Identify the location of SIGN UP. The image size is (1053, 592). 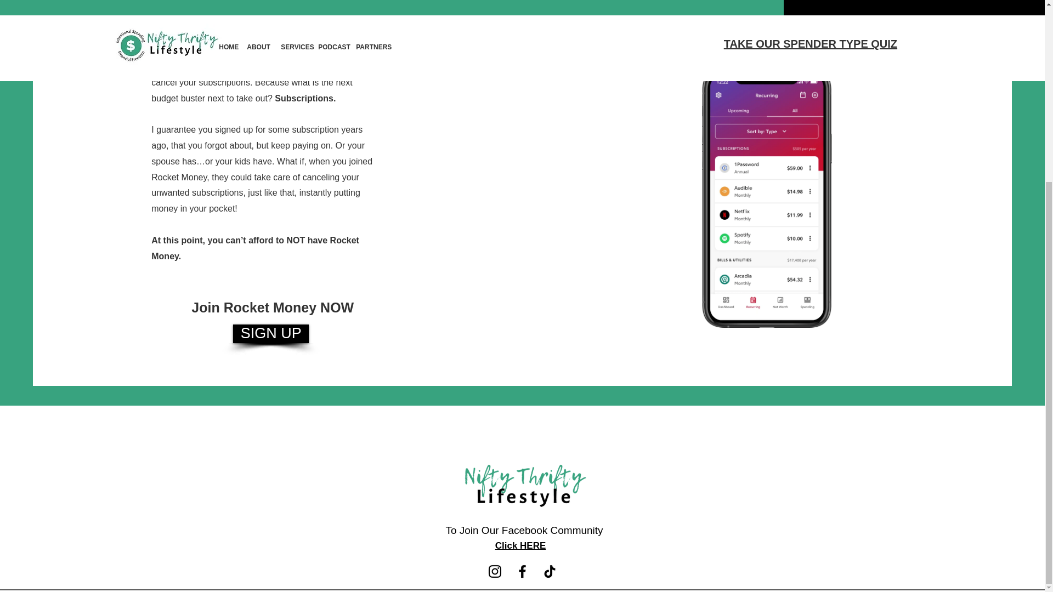
(270, 333).